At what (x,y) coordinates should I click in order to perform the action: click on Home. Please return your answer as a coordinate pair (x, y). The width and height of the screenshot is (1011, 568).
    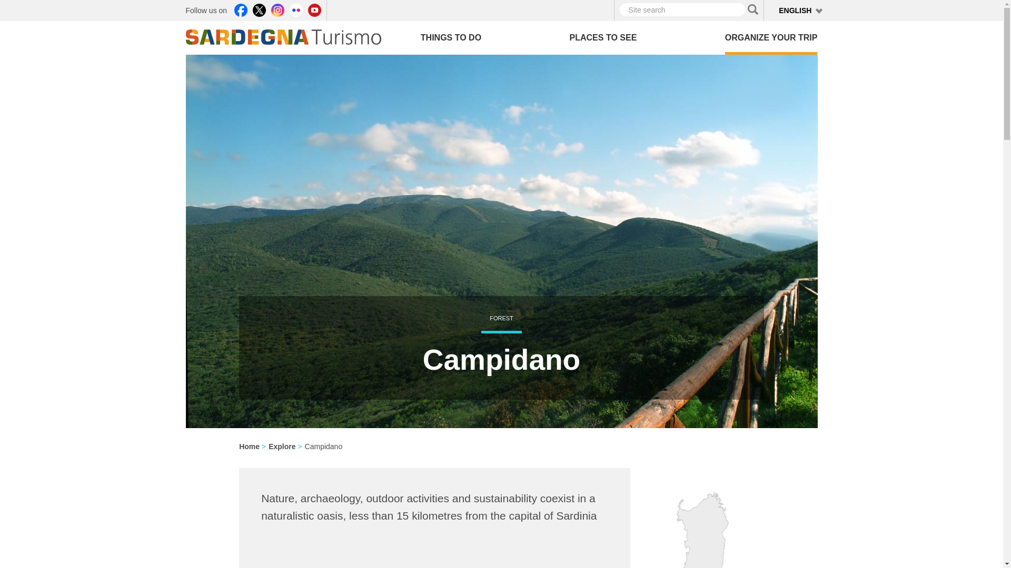
    Looking at the image, I should click on (283, 37).